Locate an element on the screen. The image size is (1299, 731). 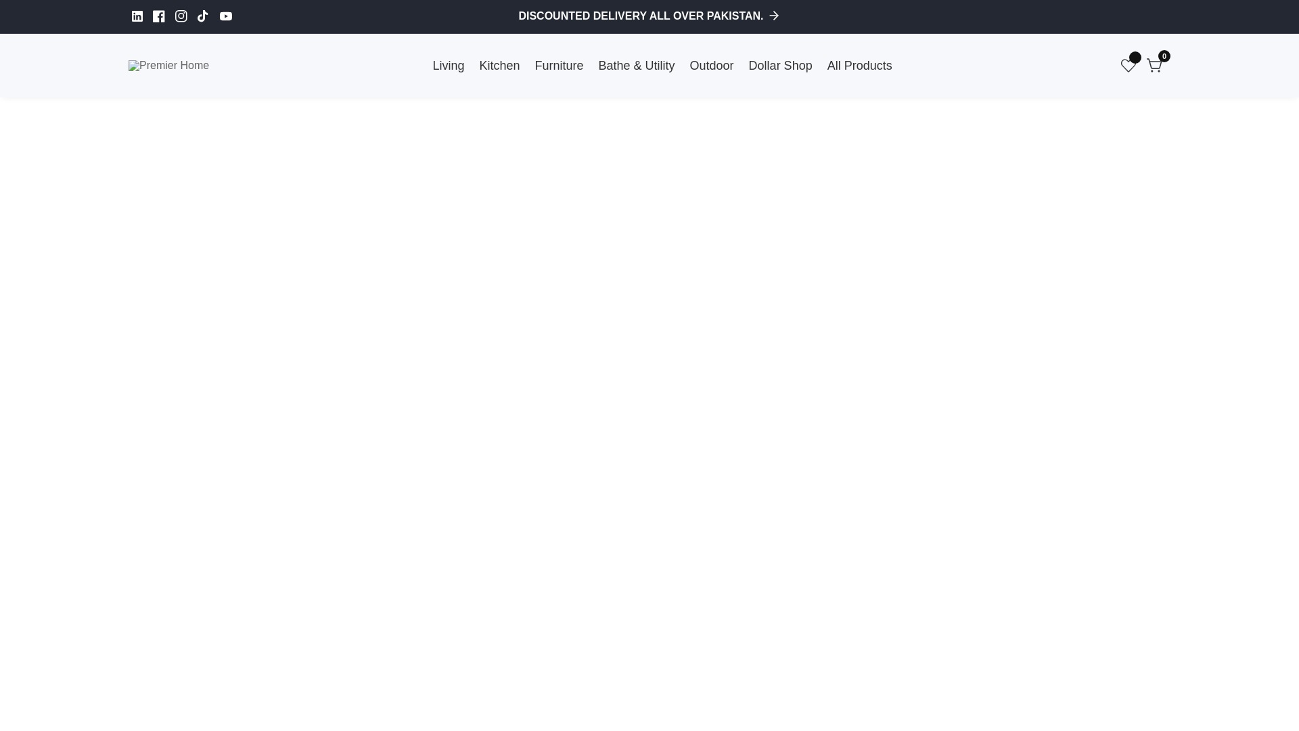
Facebook is located at coordinates (649, 16).